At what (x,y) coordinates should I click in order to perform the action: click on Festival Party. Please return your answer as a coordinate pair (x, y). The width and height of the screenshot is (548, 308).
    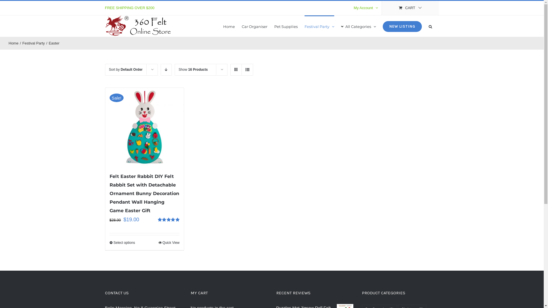
    Looking at the image, I should click on (319, 26).